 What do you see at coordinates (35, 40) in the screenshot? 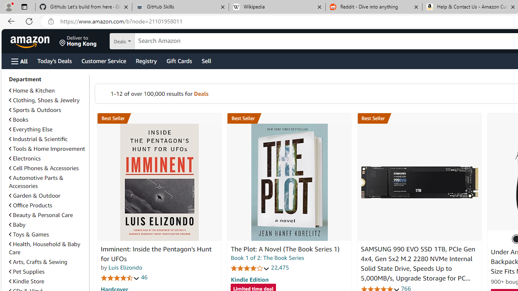
I see `Skip to main content` at bounding box center [35, 40].